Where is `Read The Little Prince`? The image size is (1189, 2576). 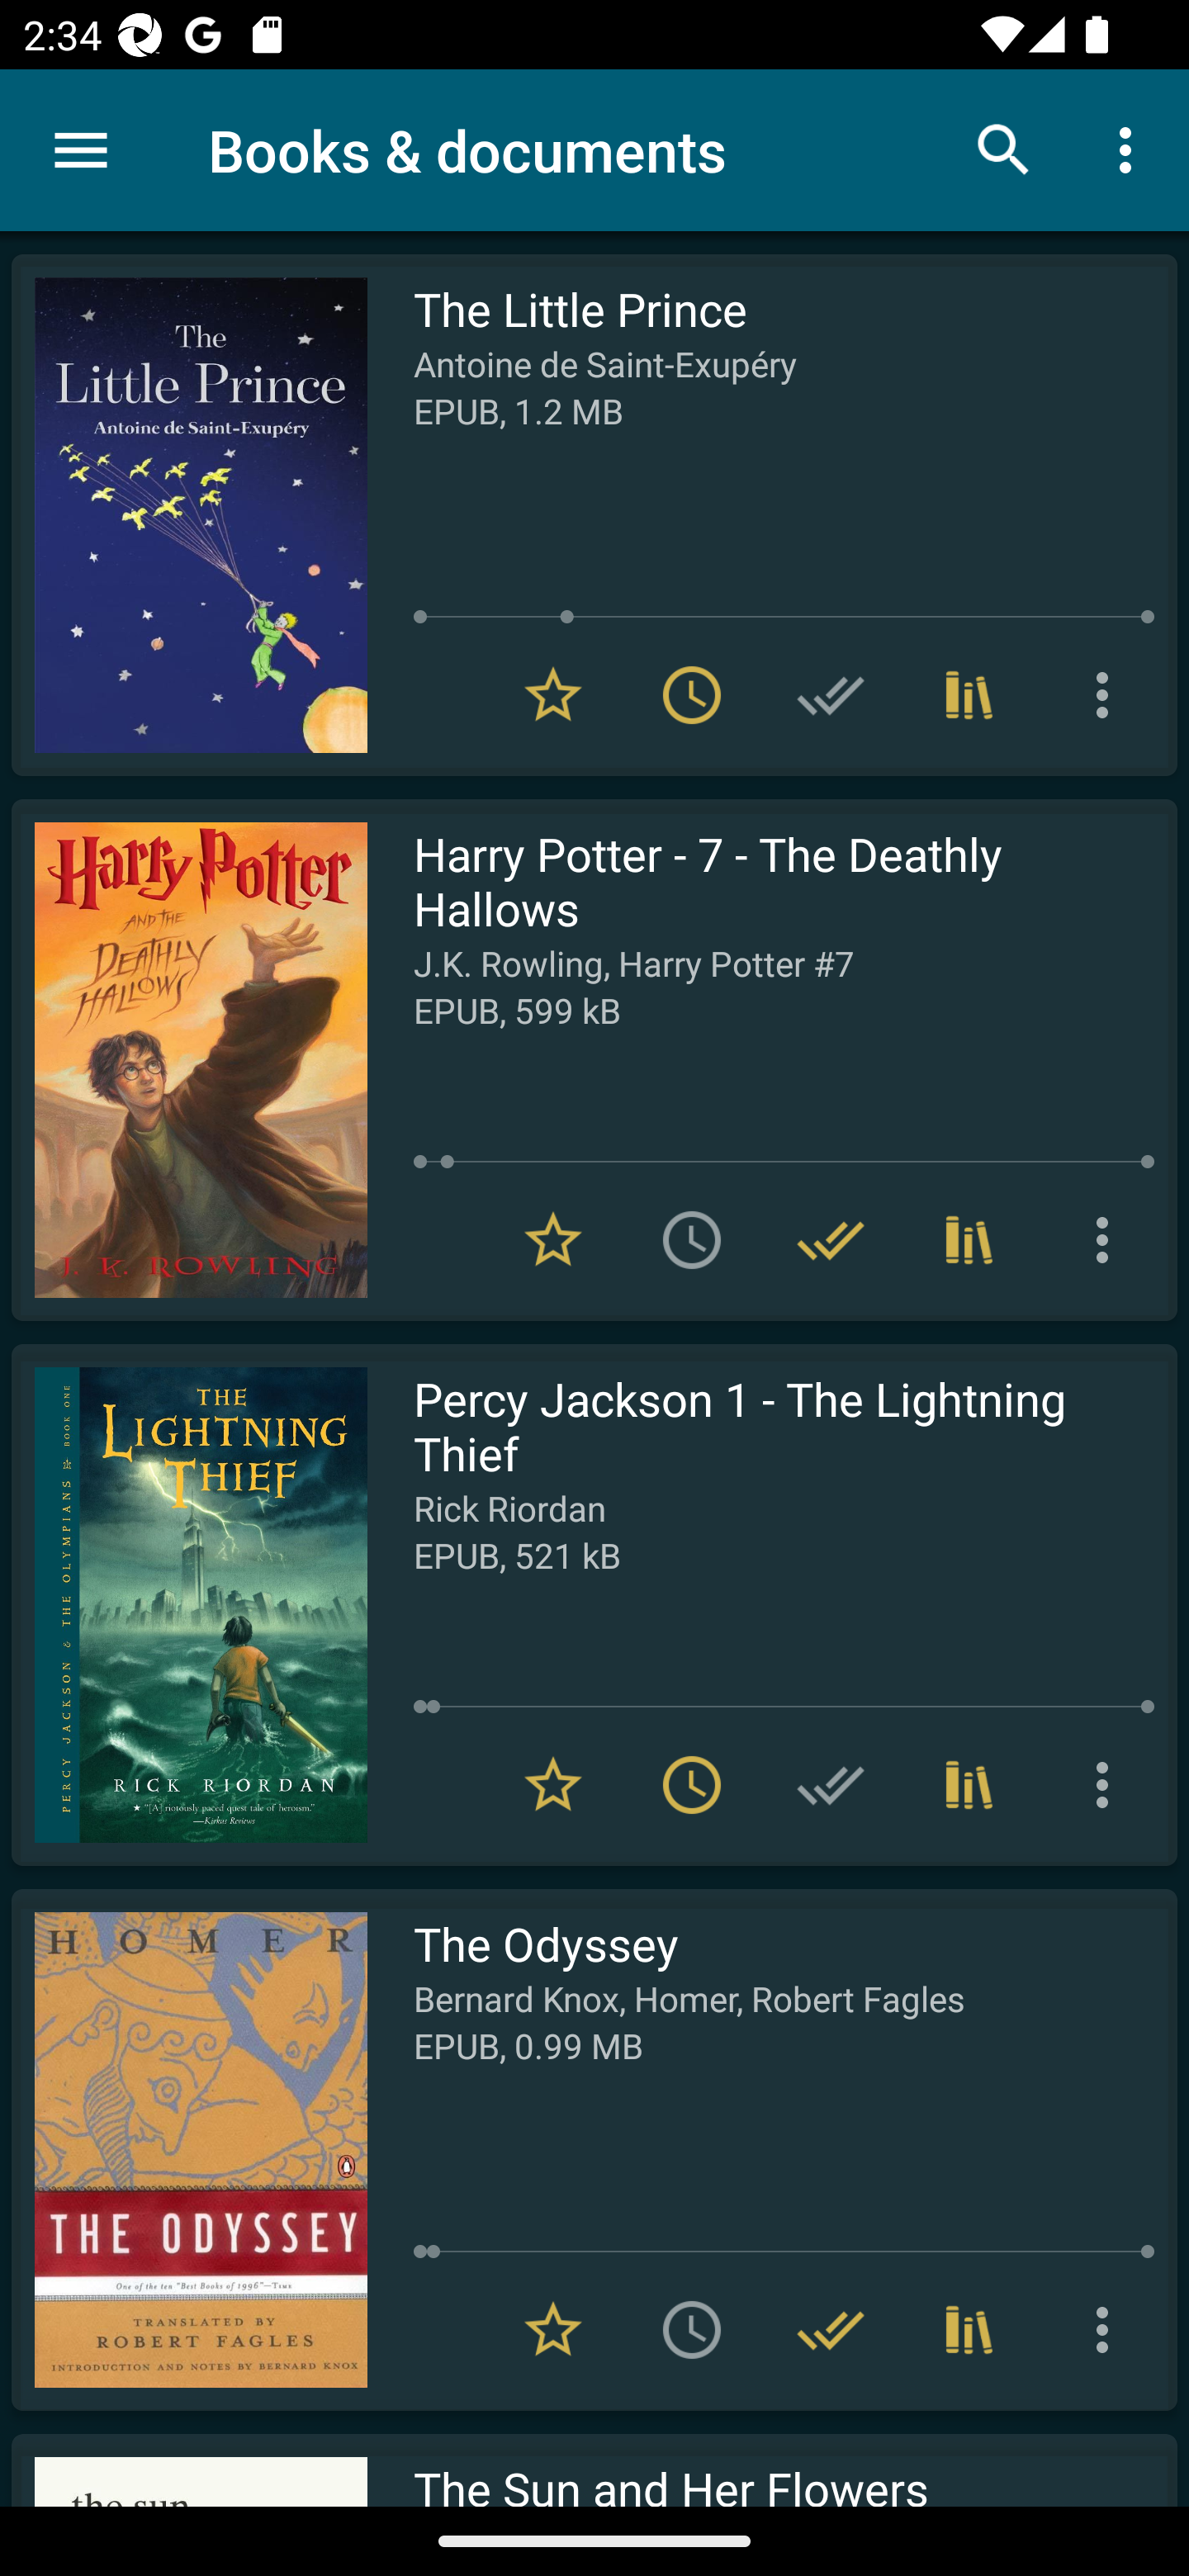 Read The Little Prince is located at coordinates (189, 515).